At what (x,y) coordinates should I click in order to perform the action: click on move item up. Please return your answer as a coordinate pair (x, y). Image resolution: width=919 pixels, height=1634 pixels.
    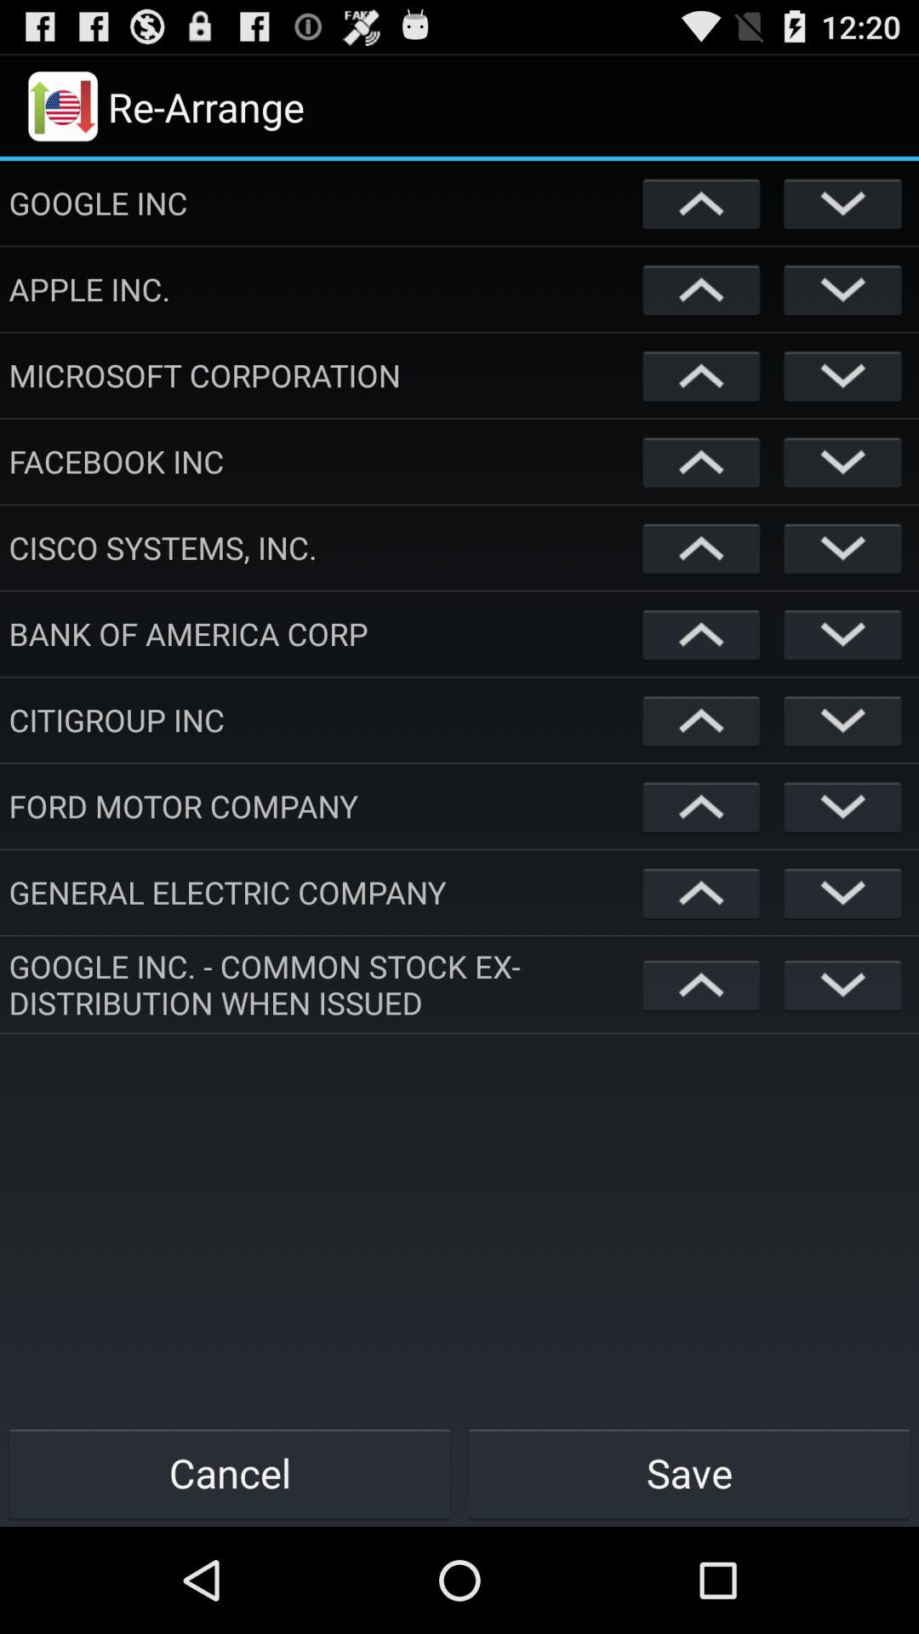
    Looking at the image, I should click on (701, 807).